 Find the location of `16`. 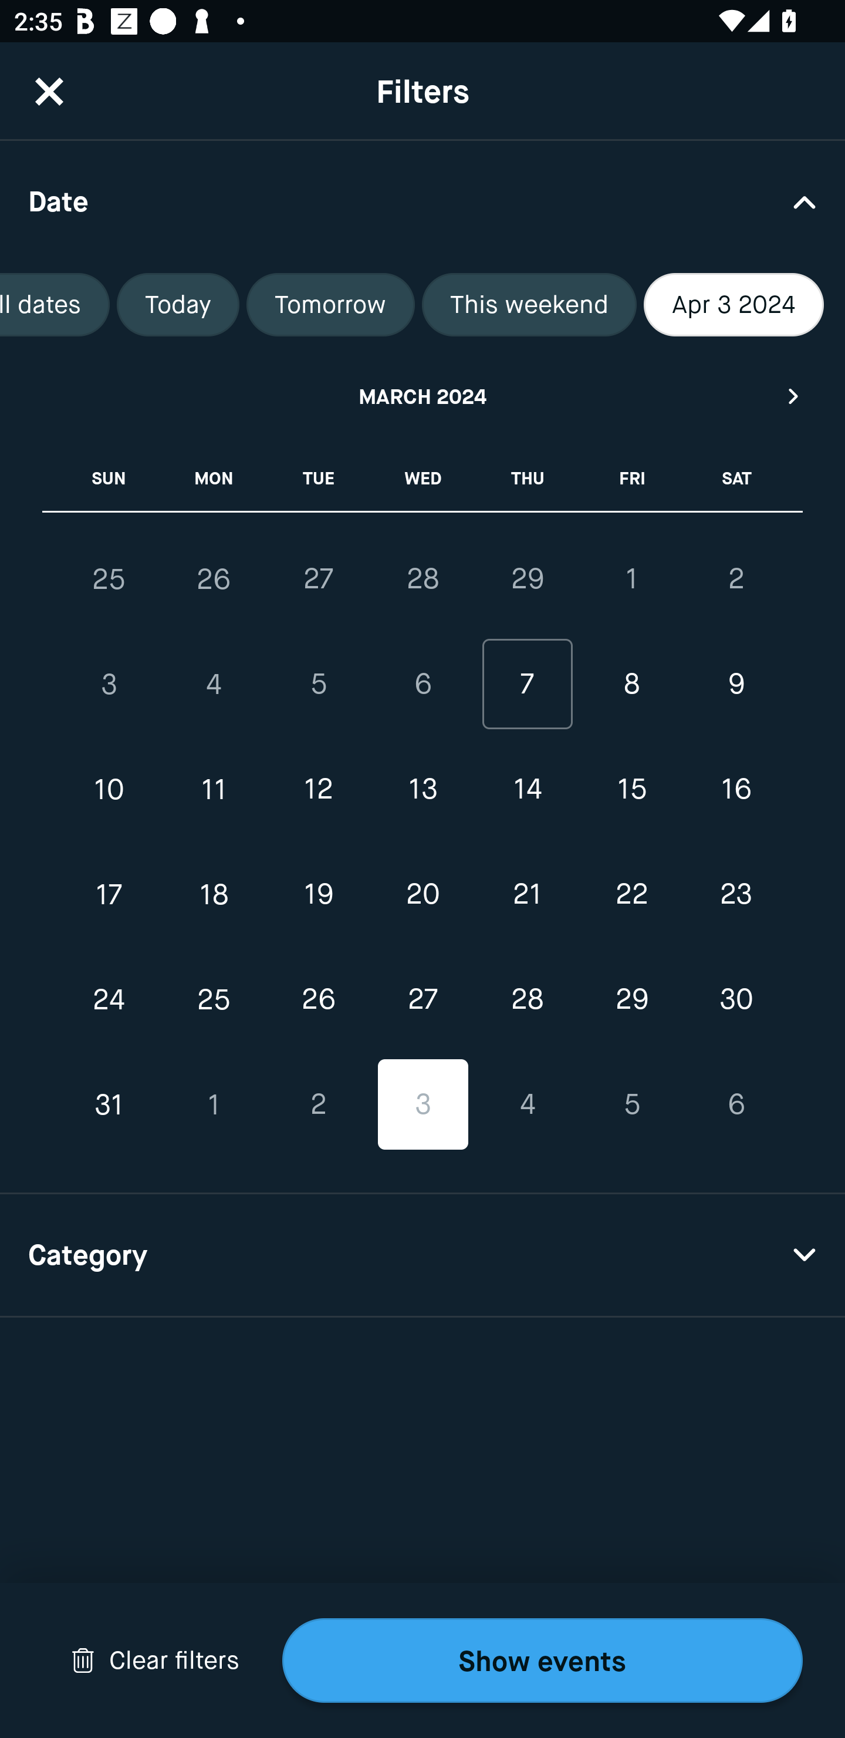

16 is located at coordinates (736, 789).